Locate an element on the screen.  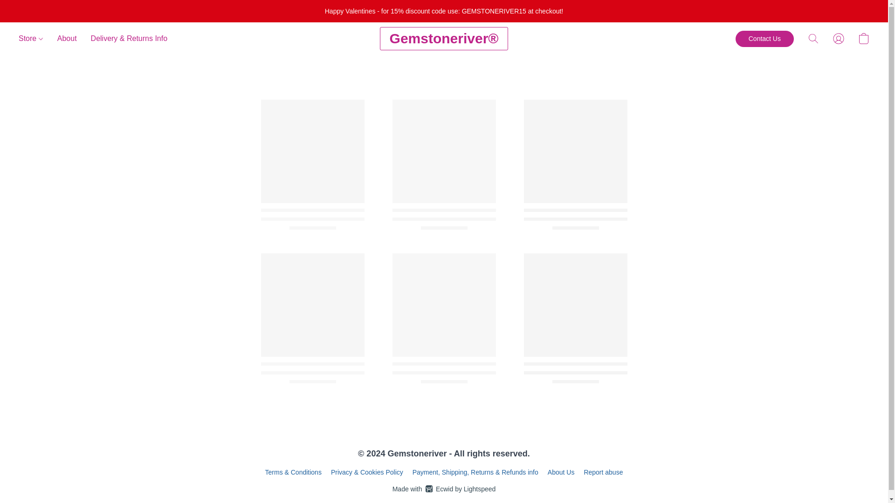
Search the website is located at coordinates (813, 38).